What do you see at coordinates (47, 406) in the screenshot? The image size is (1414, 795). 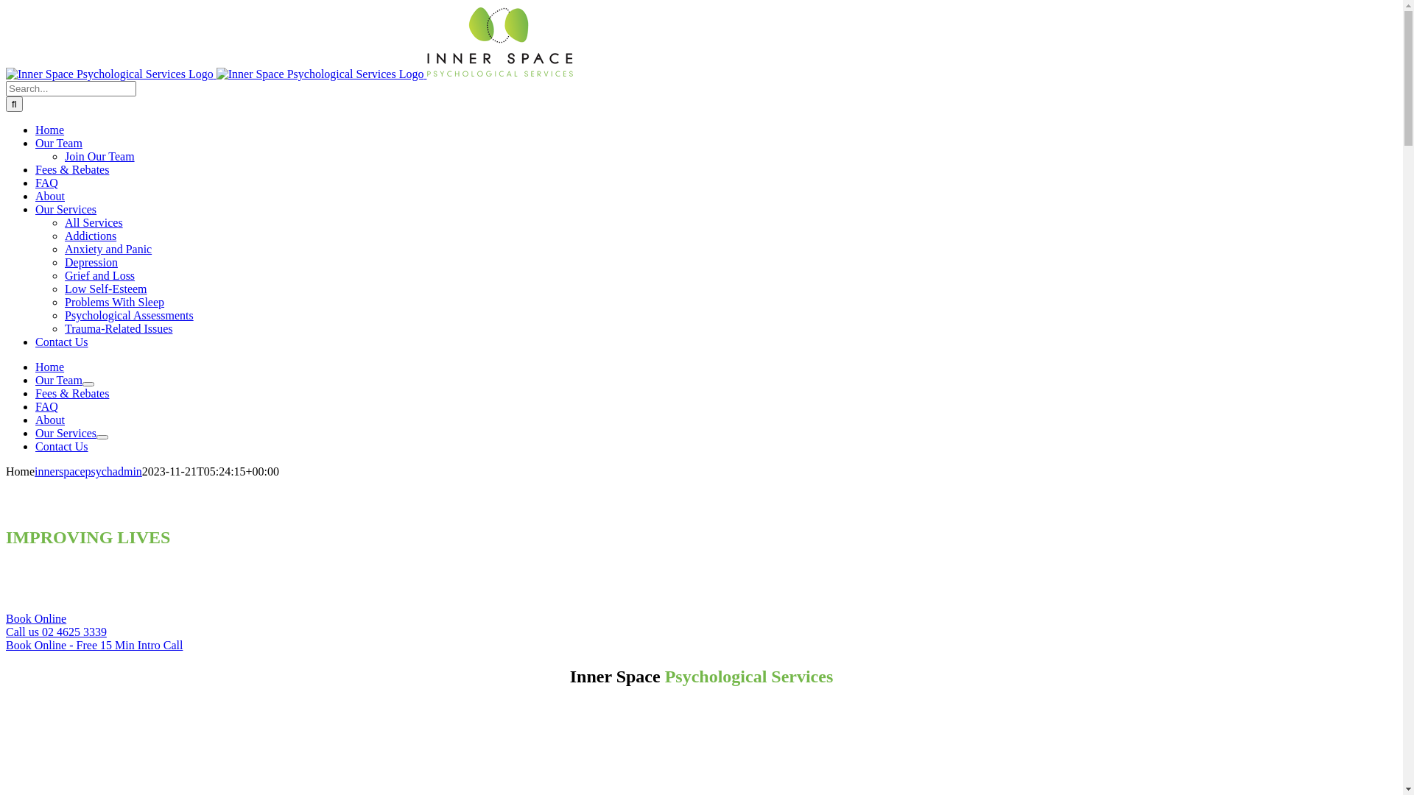 I see `FAQ` at bounding box center [47, 406].